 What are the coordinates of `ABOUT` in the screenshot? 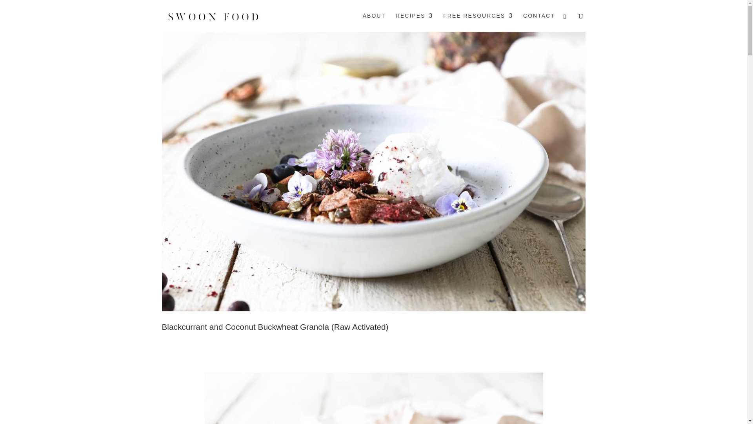 It's located at (374, 22).